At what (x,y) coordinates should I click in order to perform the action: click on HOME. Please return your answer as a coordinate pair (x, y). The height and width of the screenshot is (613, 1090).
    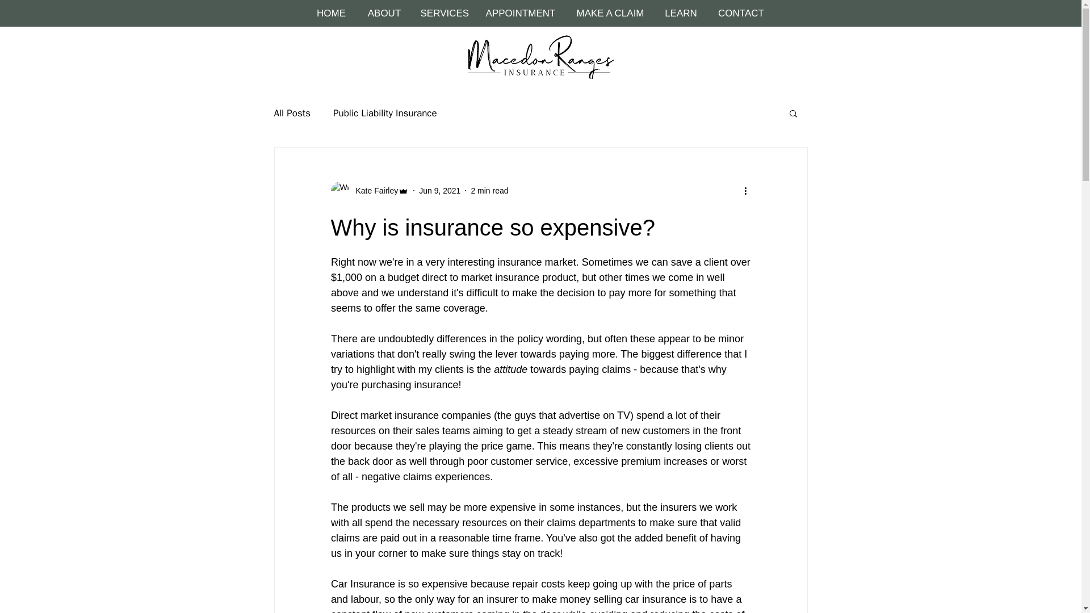
    Looking at the image, I should click on (330, 14).